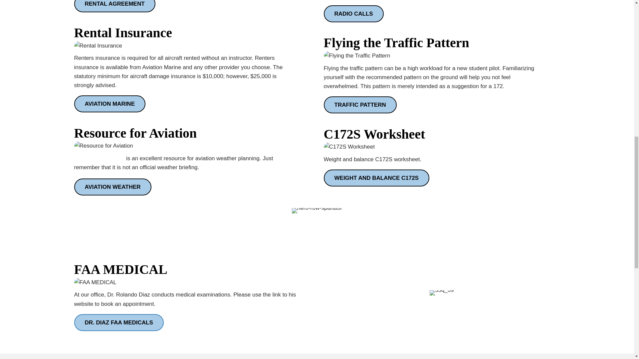 This screenshot has height=359, width=639. Describe the element at coordinates (112, 187) in the screenshot. I see `AVIATION WEATHER` at that location.